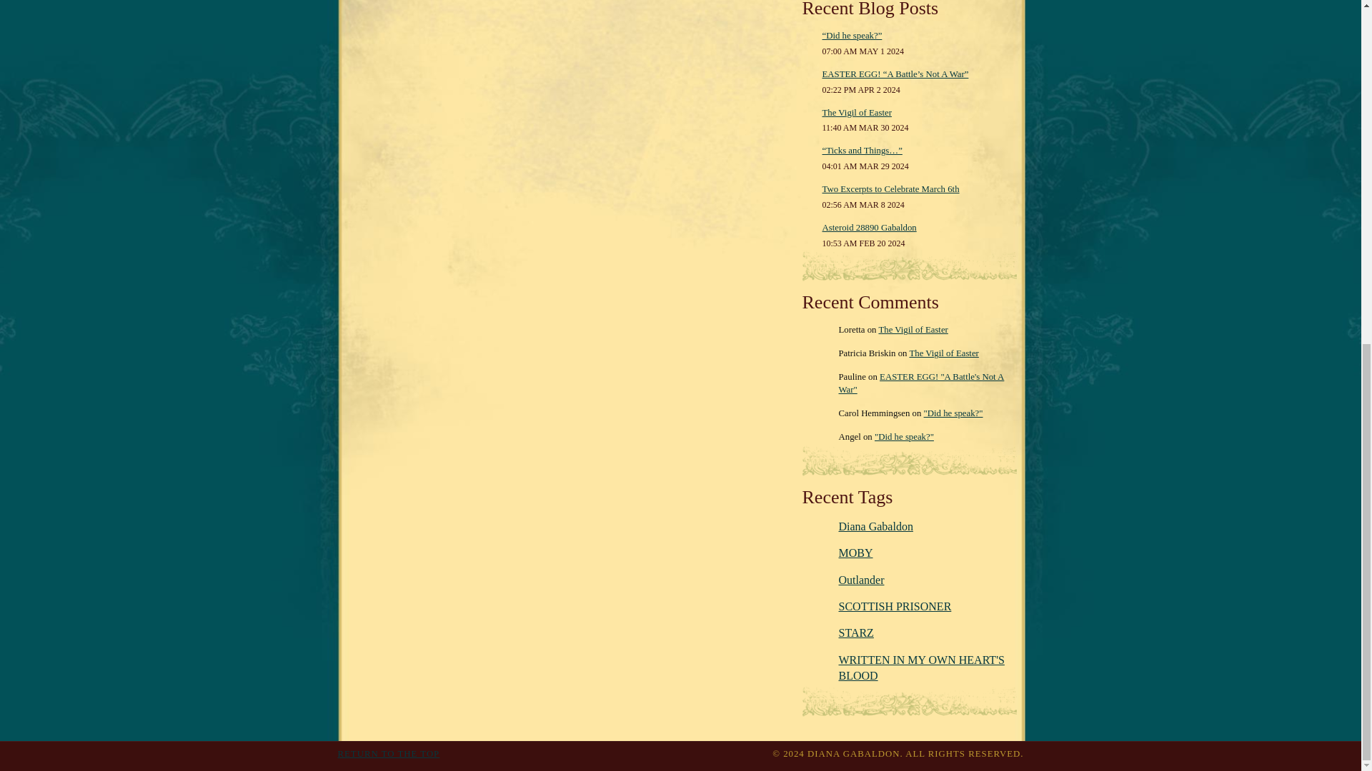 This screenshot has width=1372, height=771. Describe the element at coordinates (943, 353) in the screenshot. I see `on The Vigil of Easter` at that location.